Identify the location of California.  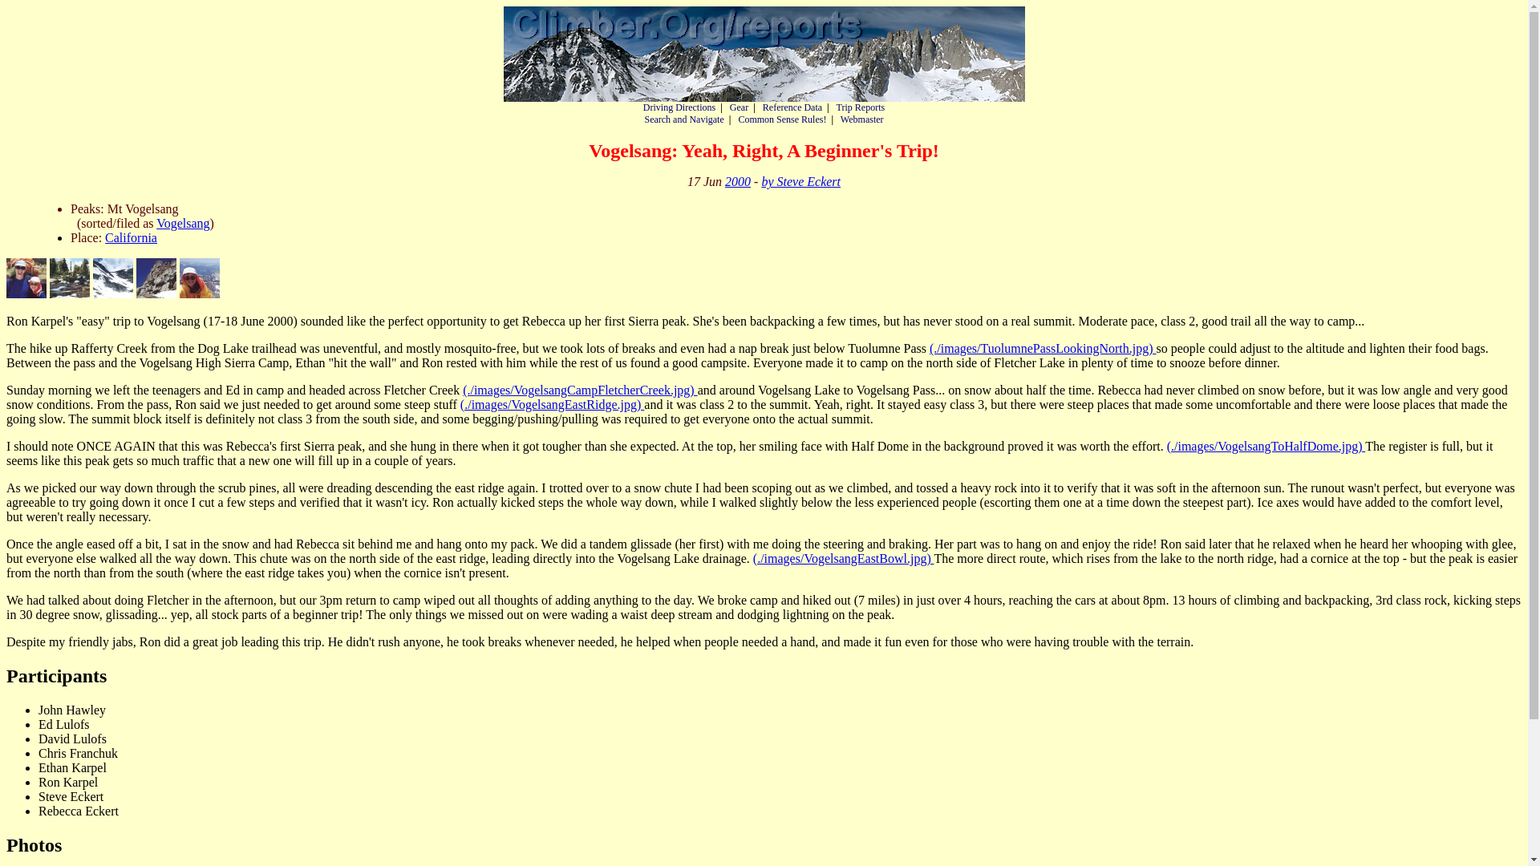
(130, 237).